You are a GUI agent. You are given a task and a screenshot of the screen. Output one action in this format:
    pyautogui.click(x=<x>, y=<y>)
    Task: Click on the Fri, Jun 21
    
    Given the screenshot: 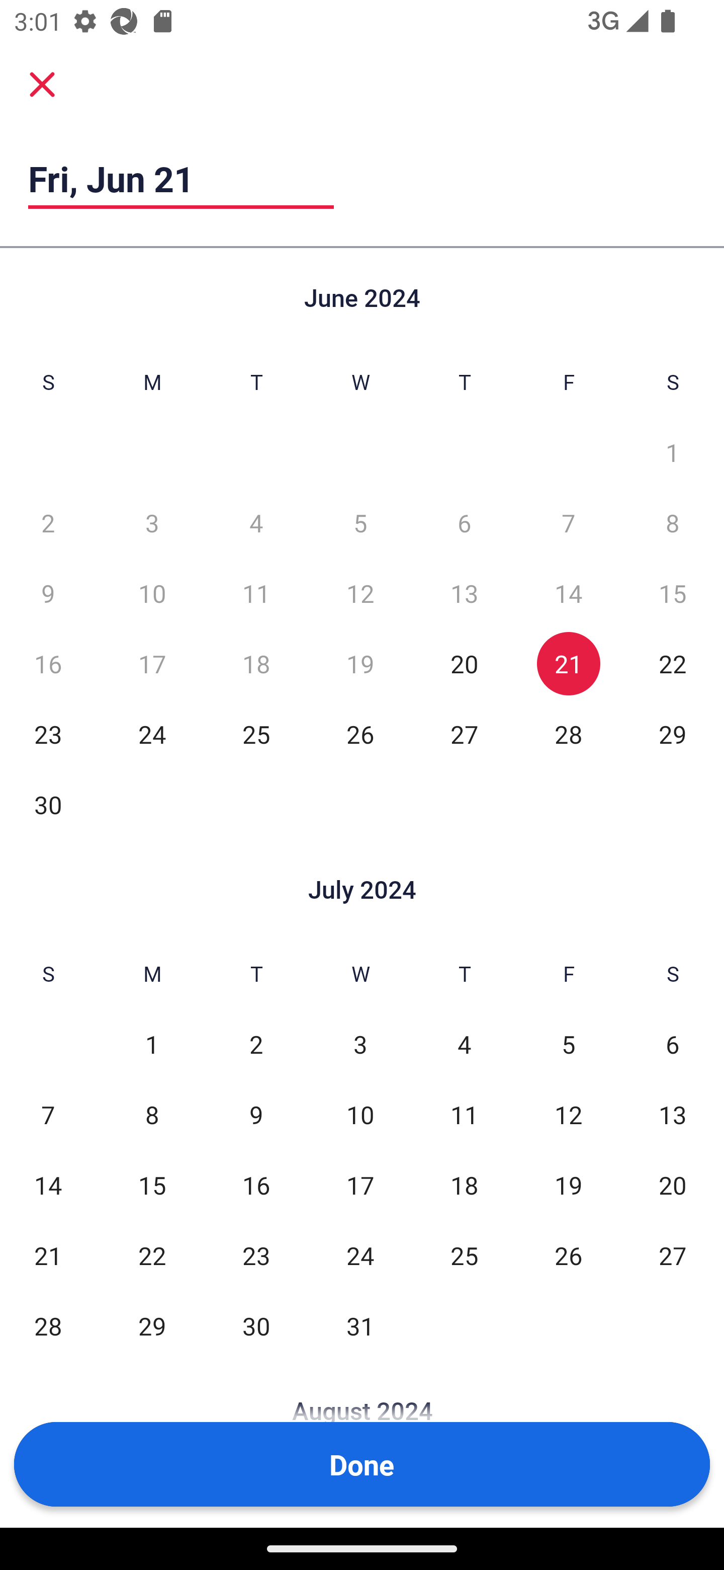 What is the action you would take?
    pyautogui.click(x=181, y=179)
    